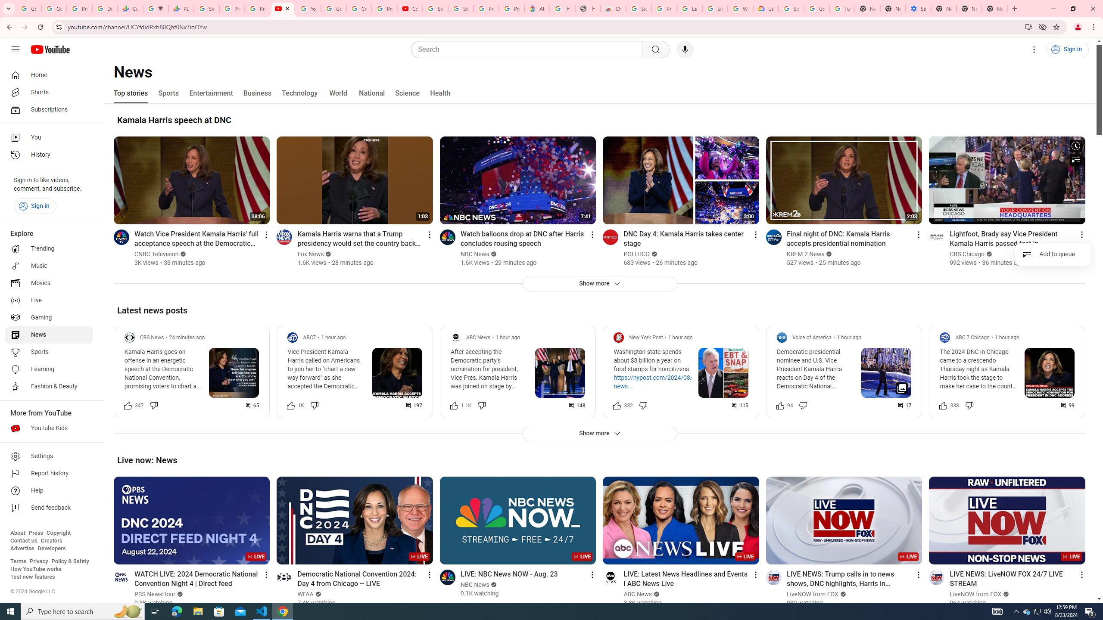  Describe the element at coordinates (842, 9) in the screenshot. I see `Turn cookies on or off - Computer - Google Account Help` at that location.